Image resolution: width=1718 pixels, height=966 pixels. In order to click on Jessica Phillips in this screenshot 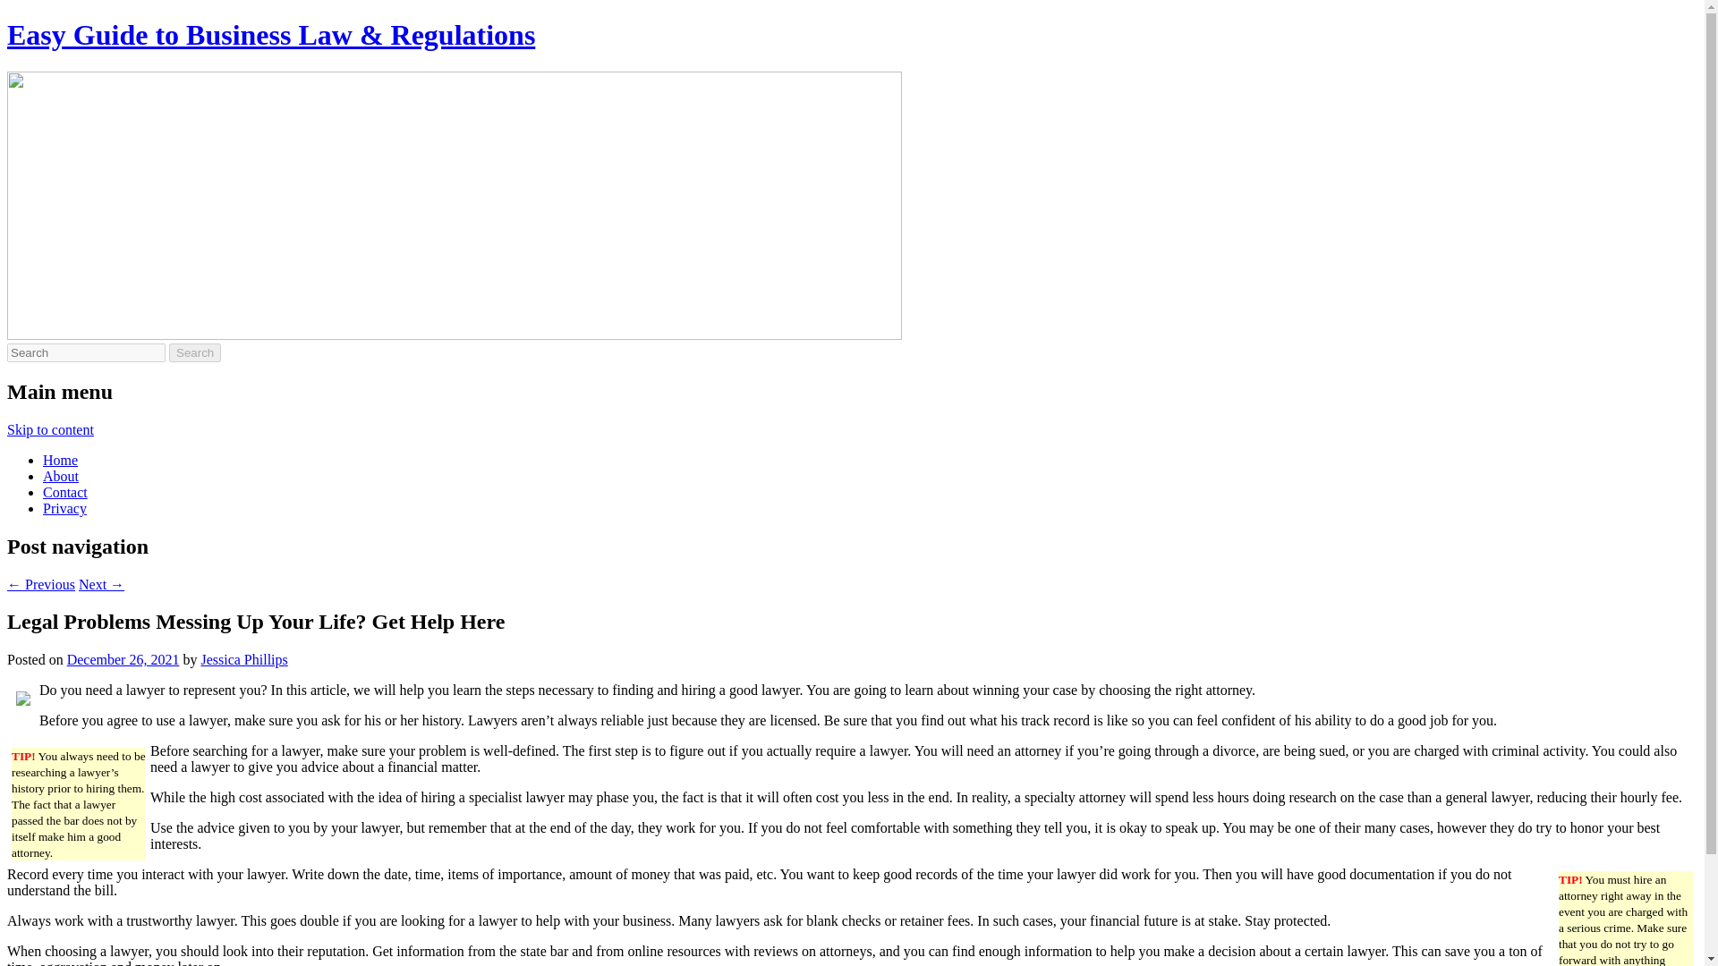, I will do `click(243, 660)`.